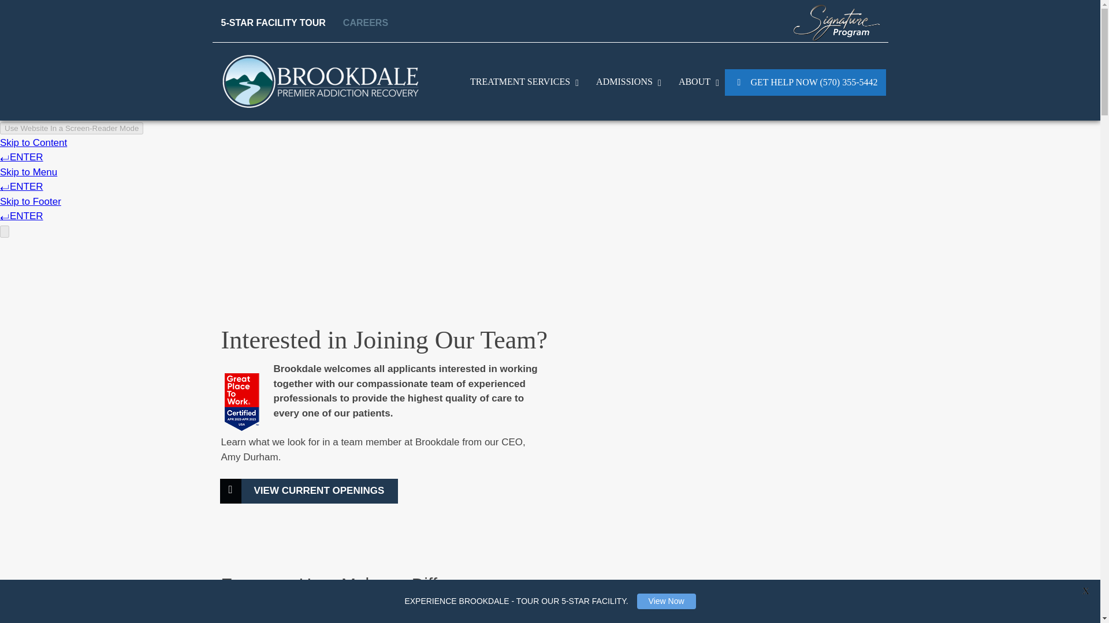 The image size is (1109, 623). I want to click on Careers, so click(362, 23).